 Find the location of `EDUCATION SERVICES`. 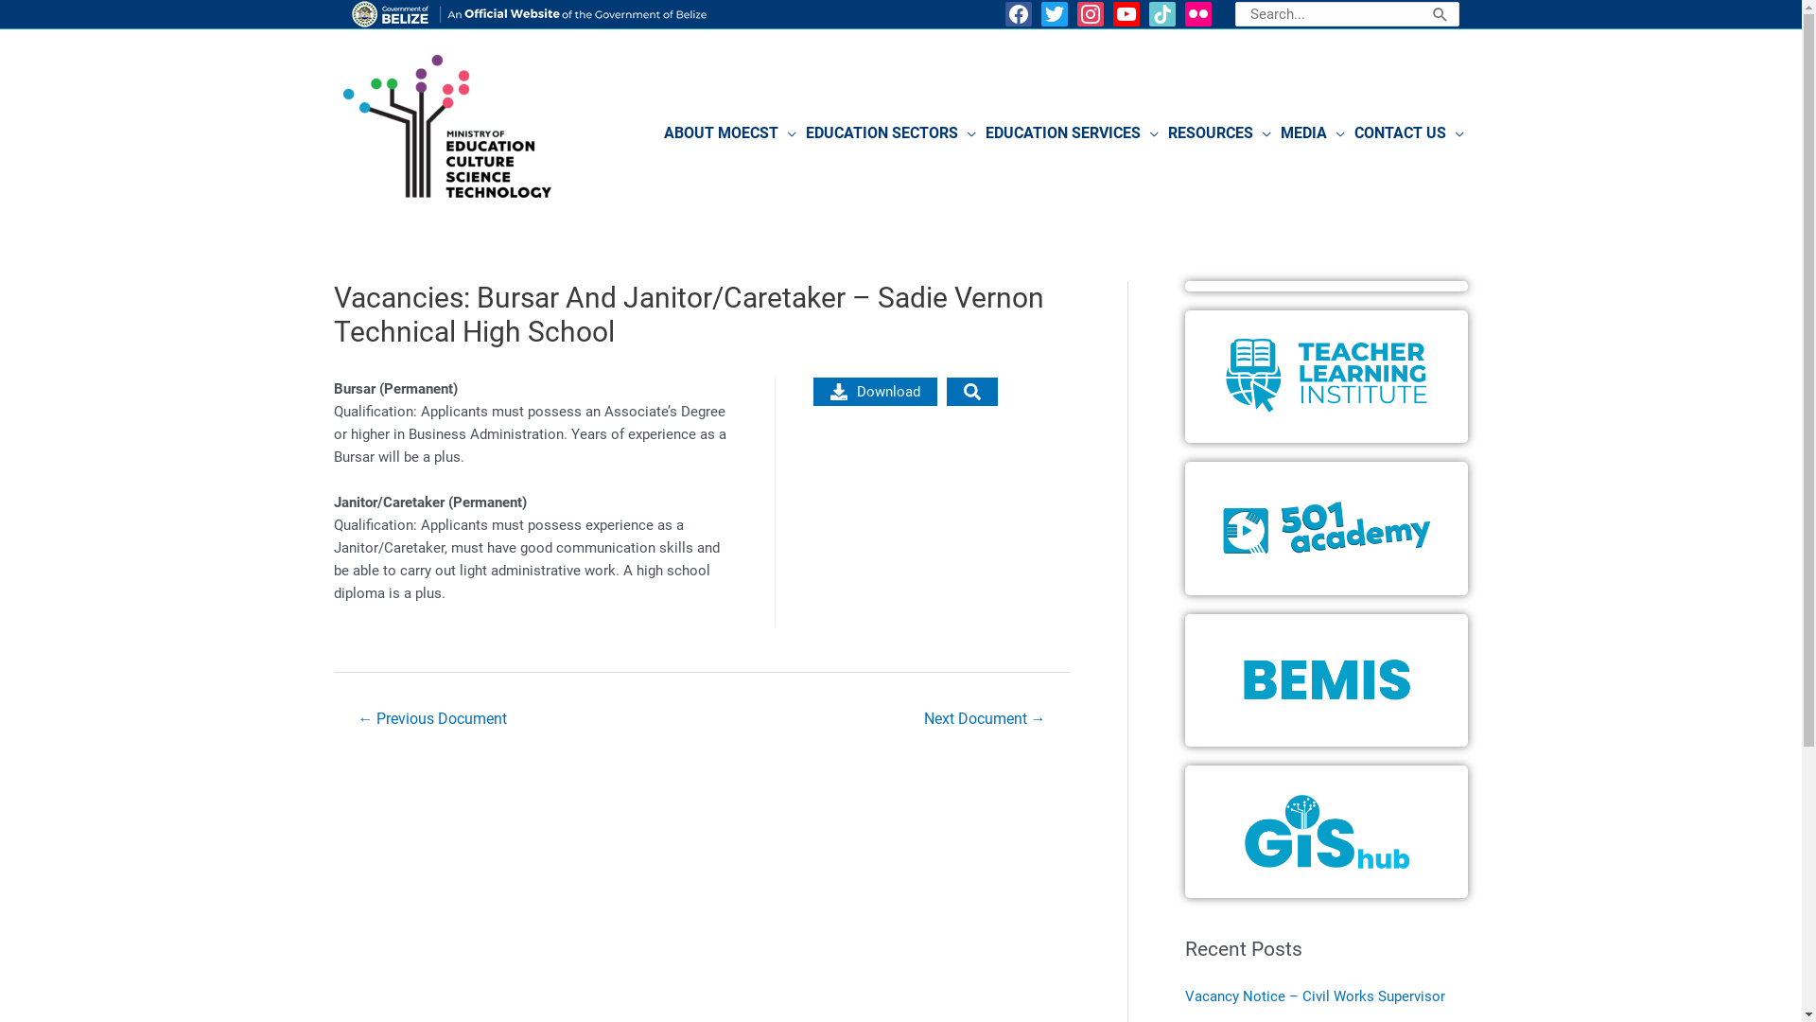

EDUCATION SERVICES is located at coordinates (1071, 133).